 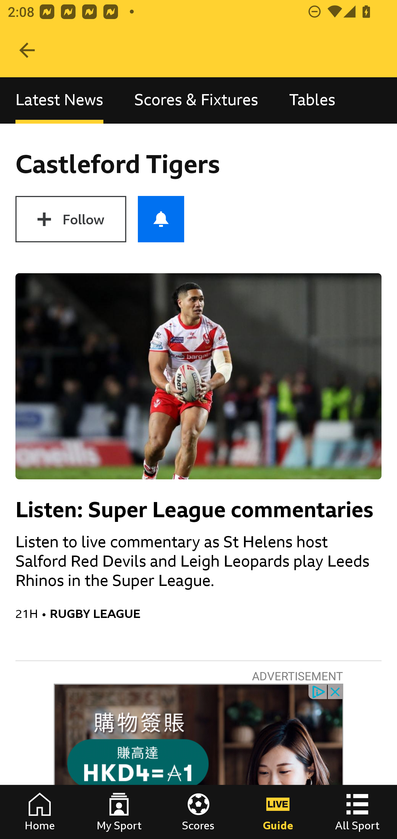 I want to click on Tables, so click(x=312, y=100).